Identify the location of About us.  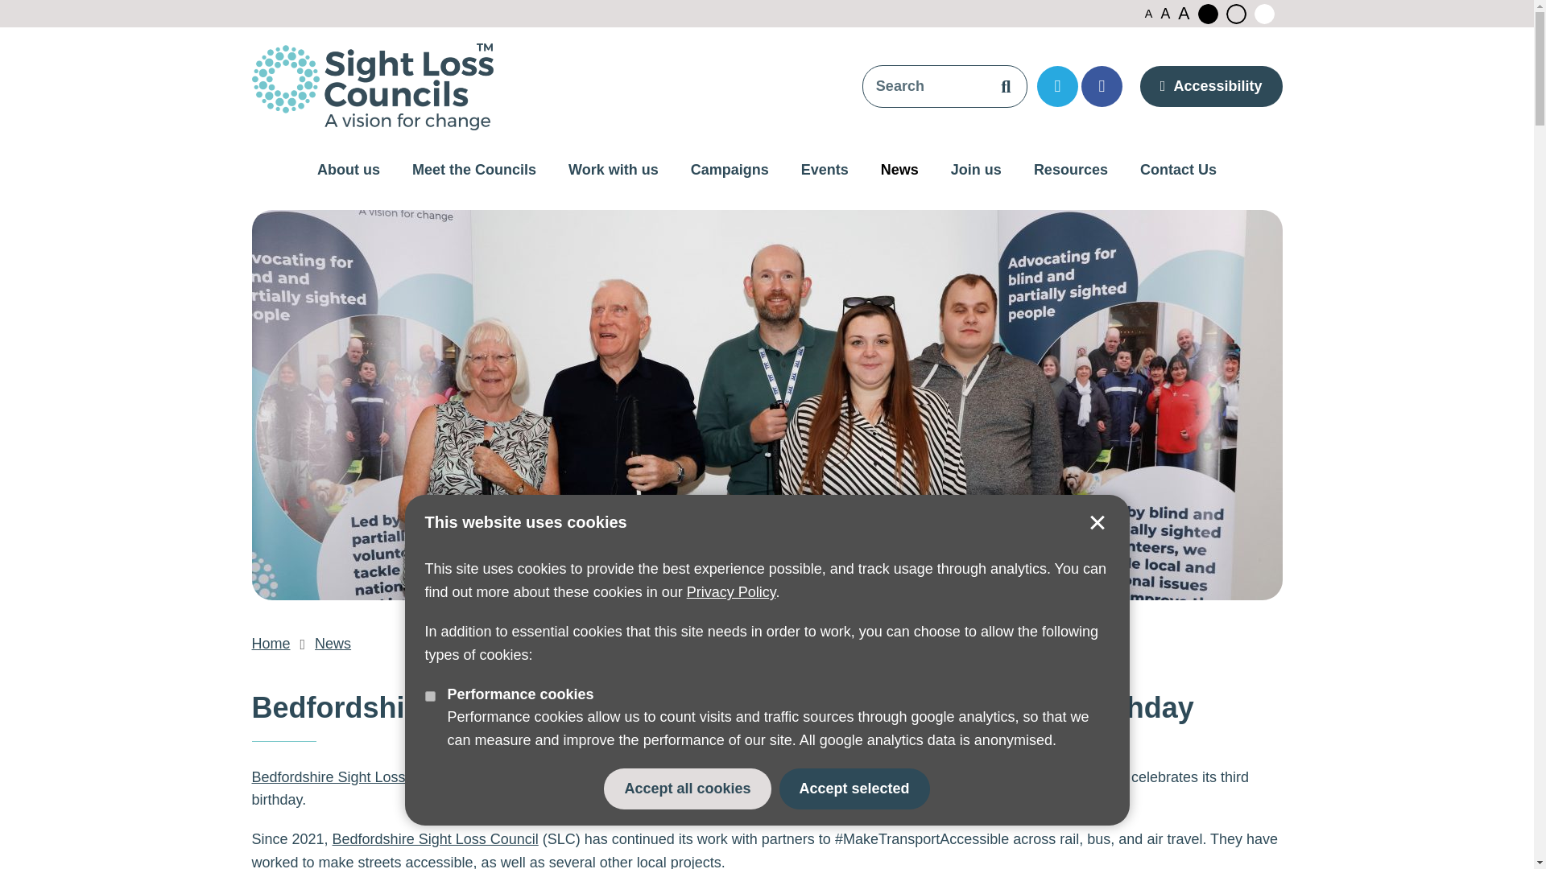
(348, 171).